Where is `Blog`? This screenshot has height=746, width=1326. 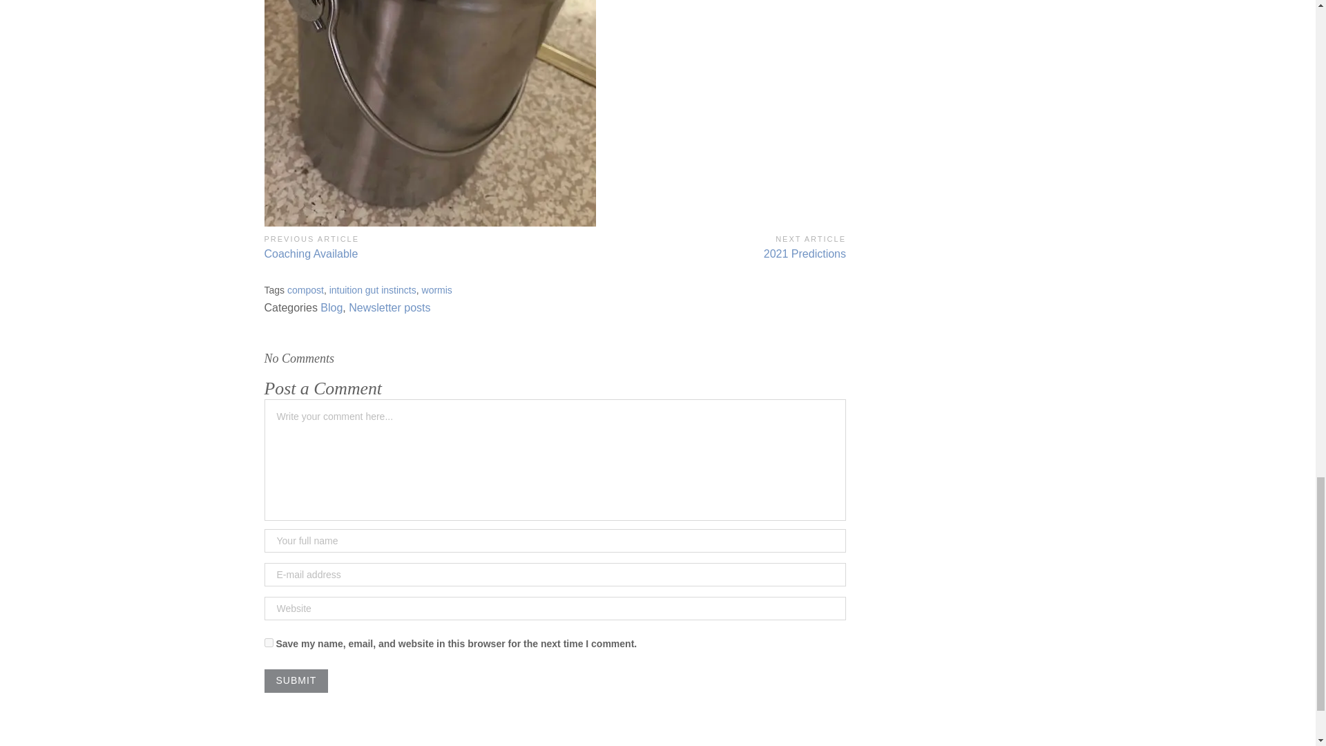
Blog is located at coordinates (268, 642).